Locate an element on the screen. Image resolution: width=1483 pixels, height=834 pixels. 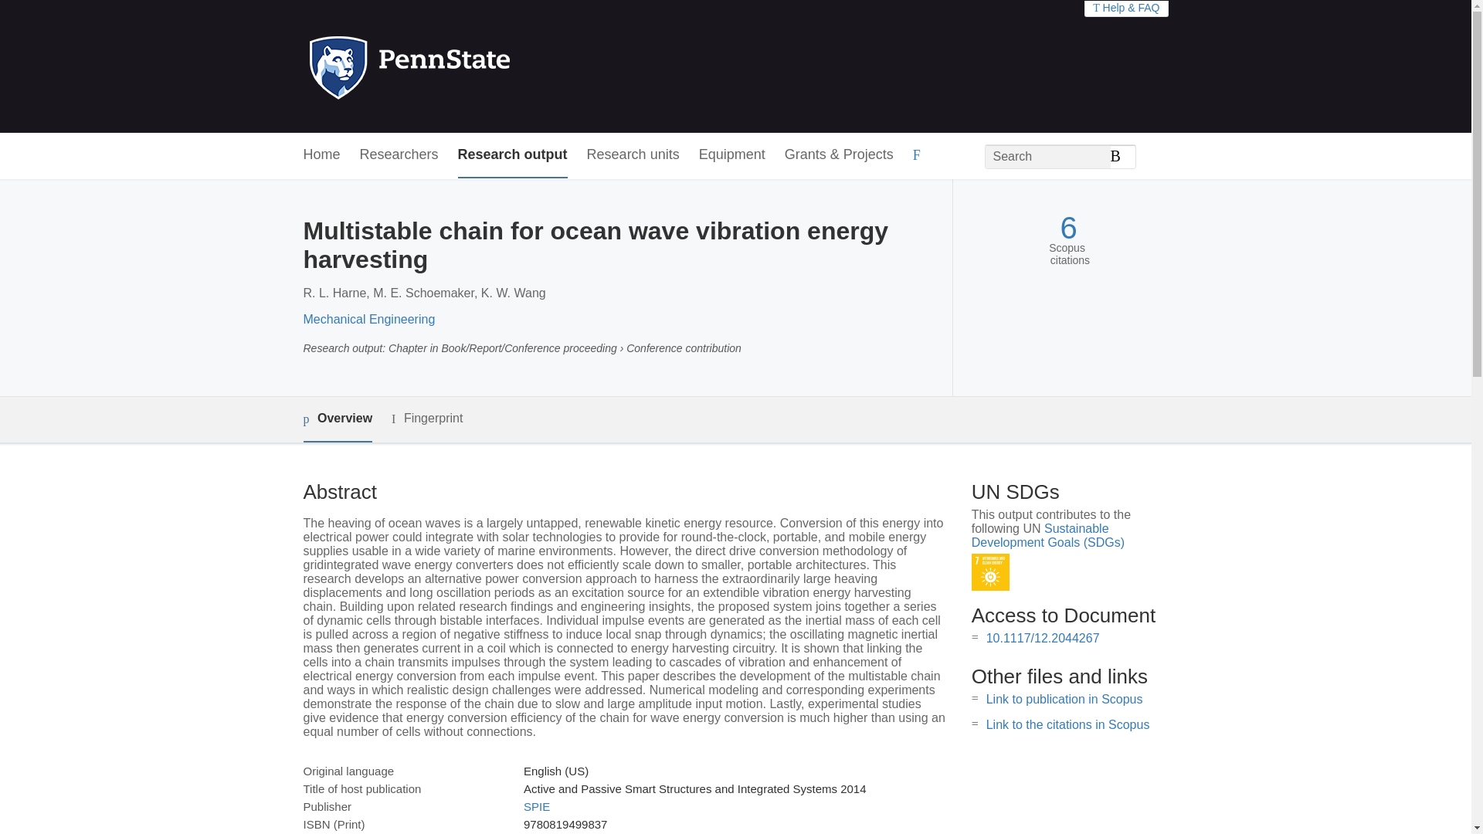
Research units is located at coordinates (633, 155).